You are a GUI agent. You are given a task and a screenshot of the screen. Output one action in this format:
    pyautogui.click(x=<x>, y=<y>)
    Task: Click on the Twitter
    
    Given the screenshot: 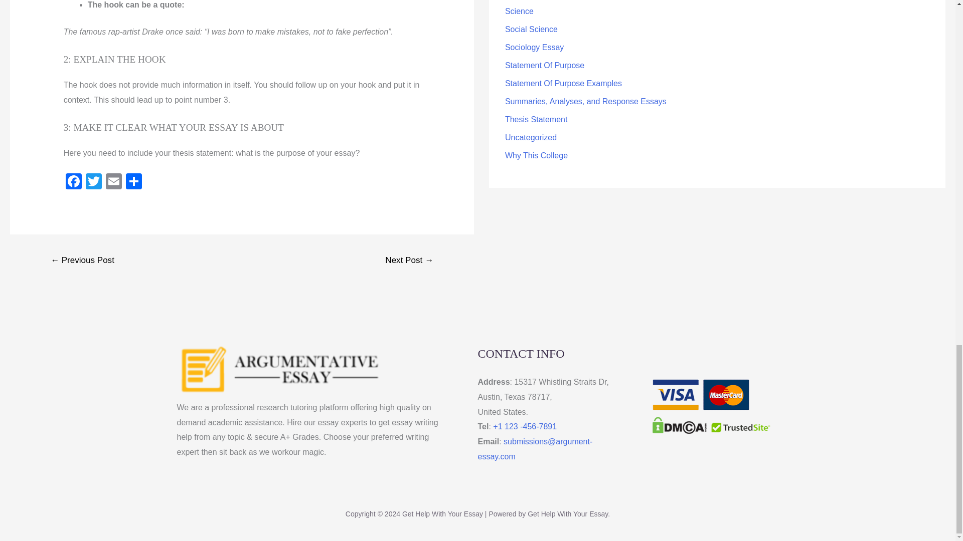 What is the action you would take?
    pyautogui.click(x=94, y=182)
    